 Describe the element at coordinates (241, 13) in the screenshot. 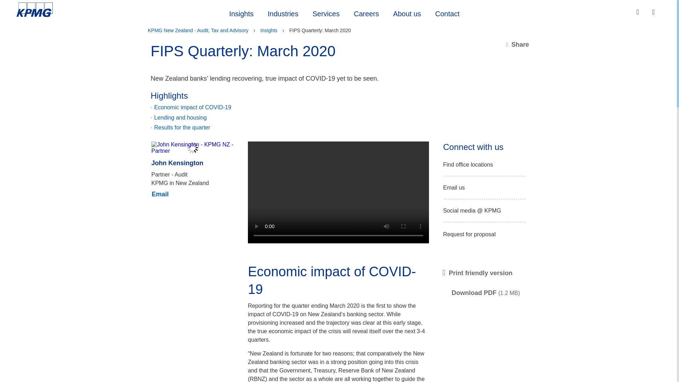

I see `Insights` at that location.